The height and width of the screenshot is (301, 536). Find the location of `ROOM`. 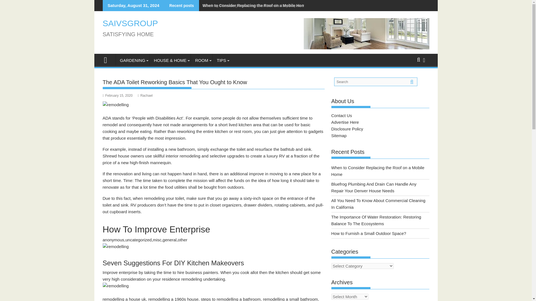

ROOM is located at coordinates (202, 60).